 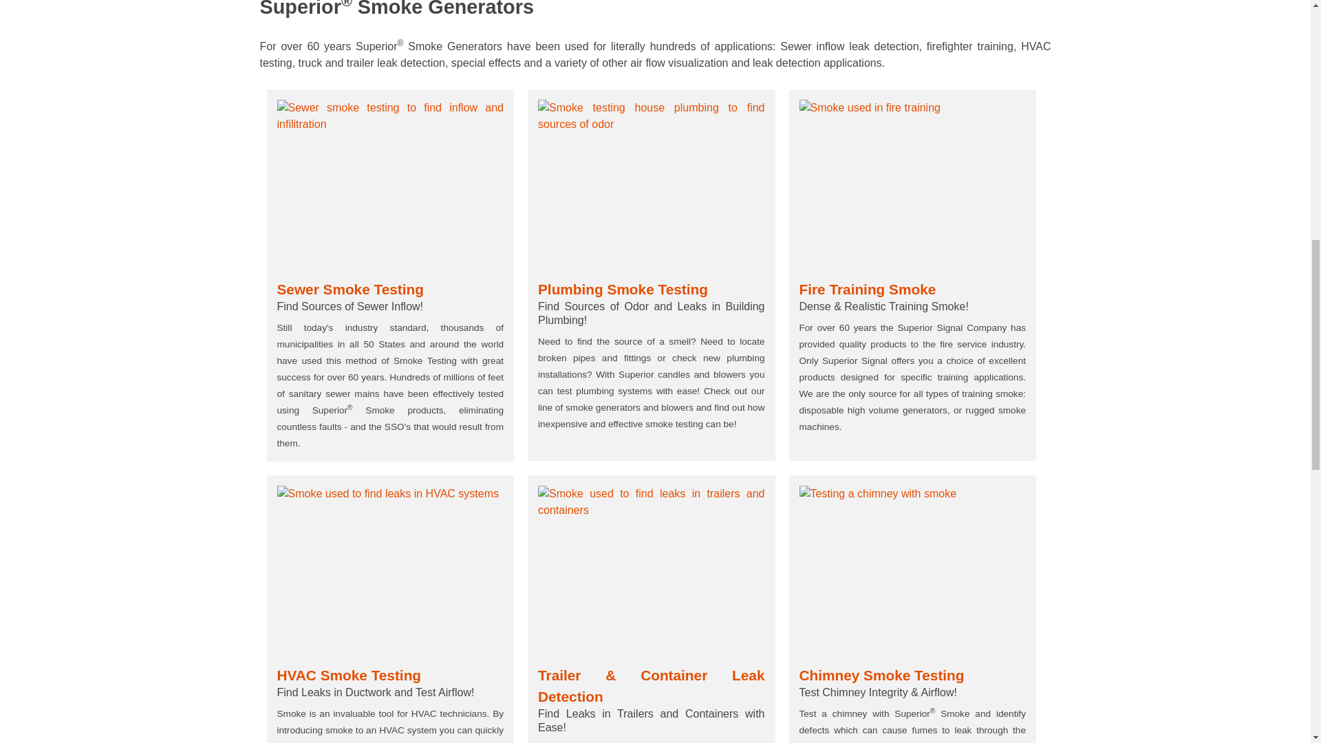 What do you see at coordinates (389, 184) in the screenshot?
I see `Mainline Sewer Smoke Testing` at bounding box center [389, 184].